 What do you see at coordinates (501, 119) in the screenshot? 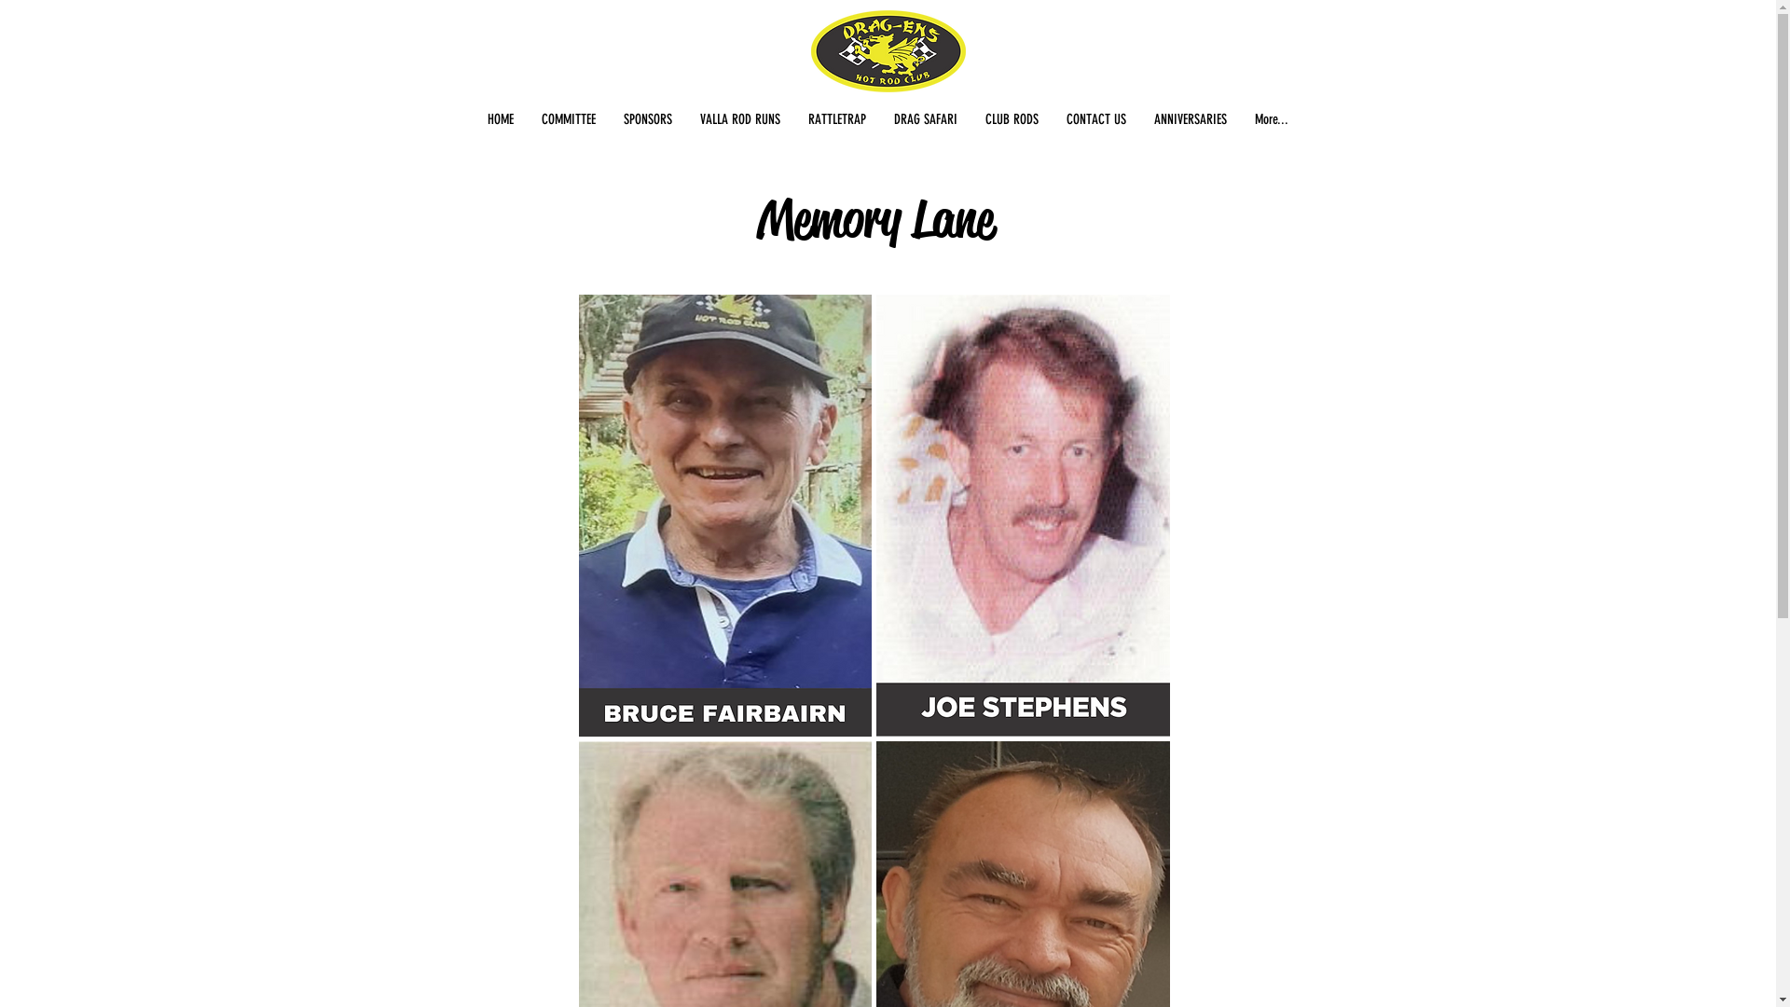
I see `HOME` at bounding box center [501, 119].